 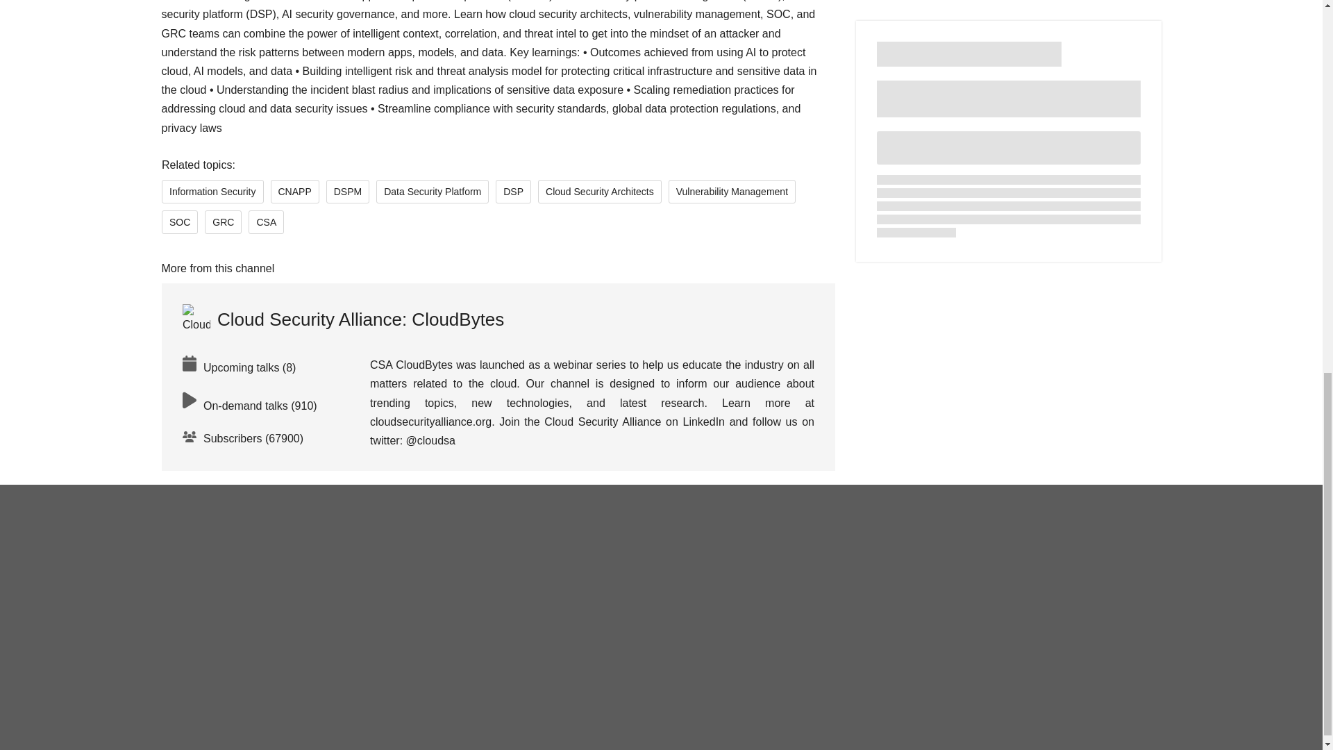 I want to click on Visit Cloud Security Alliance: CloudBytes's channel, so click(x=342, y=319).